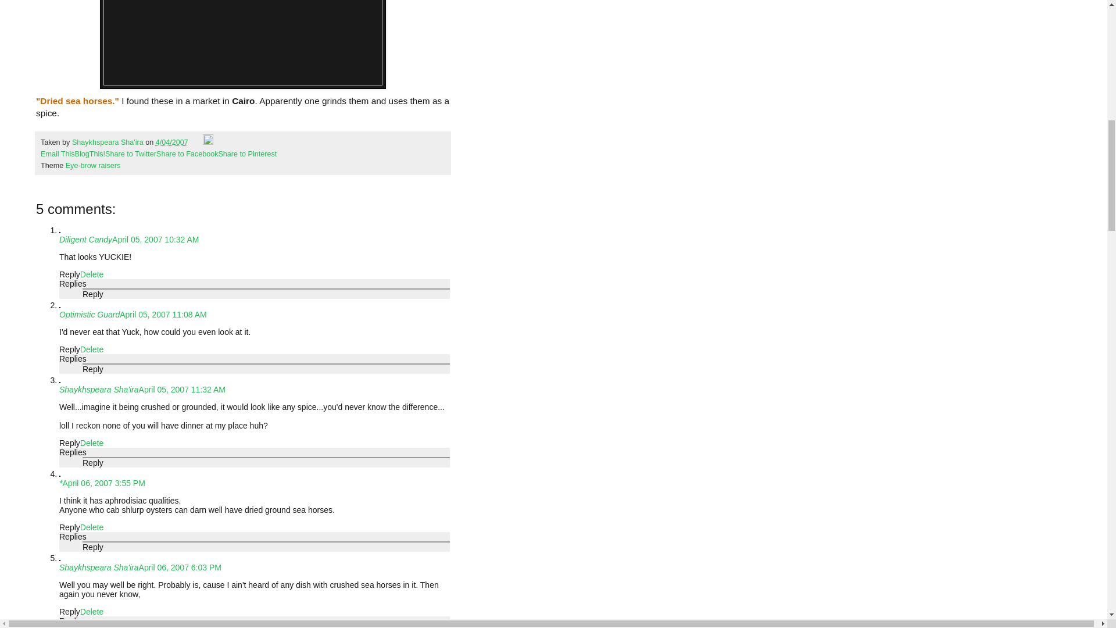 The width and height of the screenshot is (1116, 628). Describe the element at coordinates (155, 240) in the screenshot. I see `April 05, 2007 10:32 AM` at that location.